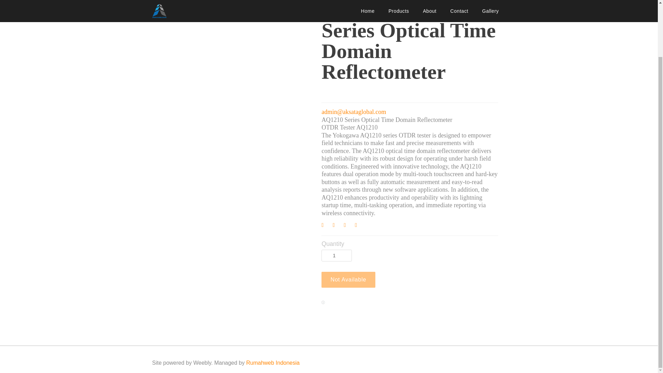 This screenshot has height=373, width=663. Describe the element at coordinates (348, 226) in the screenshot. I see `Share on Pinterest` at that location.